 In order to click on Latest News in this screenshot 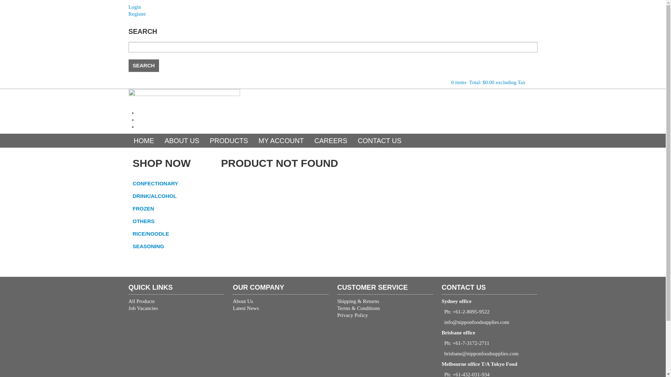, I will do `click(281, 308)`.